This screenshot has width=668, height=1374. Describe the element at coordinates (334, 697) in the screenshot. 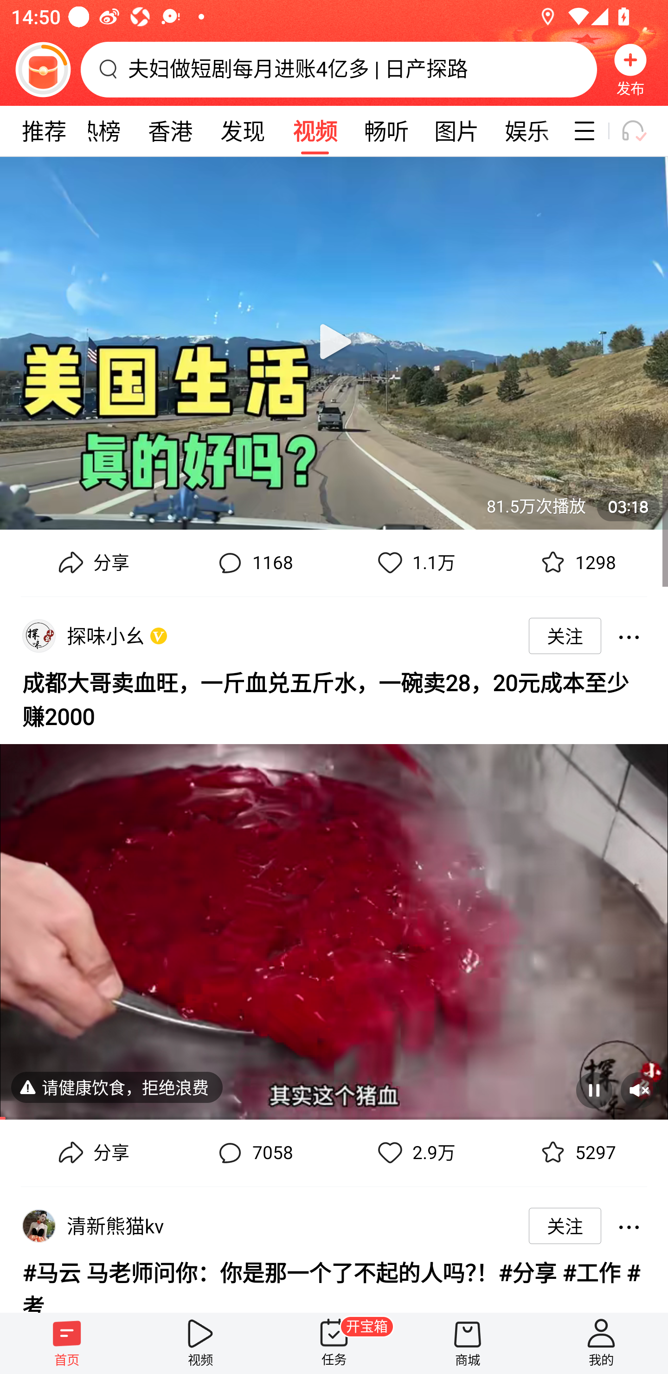

I see `成都大哥卖血旺，一斤血兑五斤水，一碗卖28，20元成本至少赚2000` at that location.